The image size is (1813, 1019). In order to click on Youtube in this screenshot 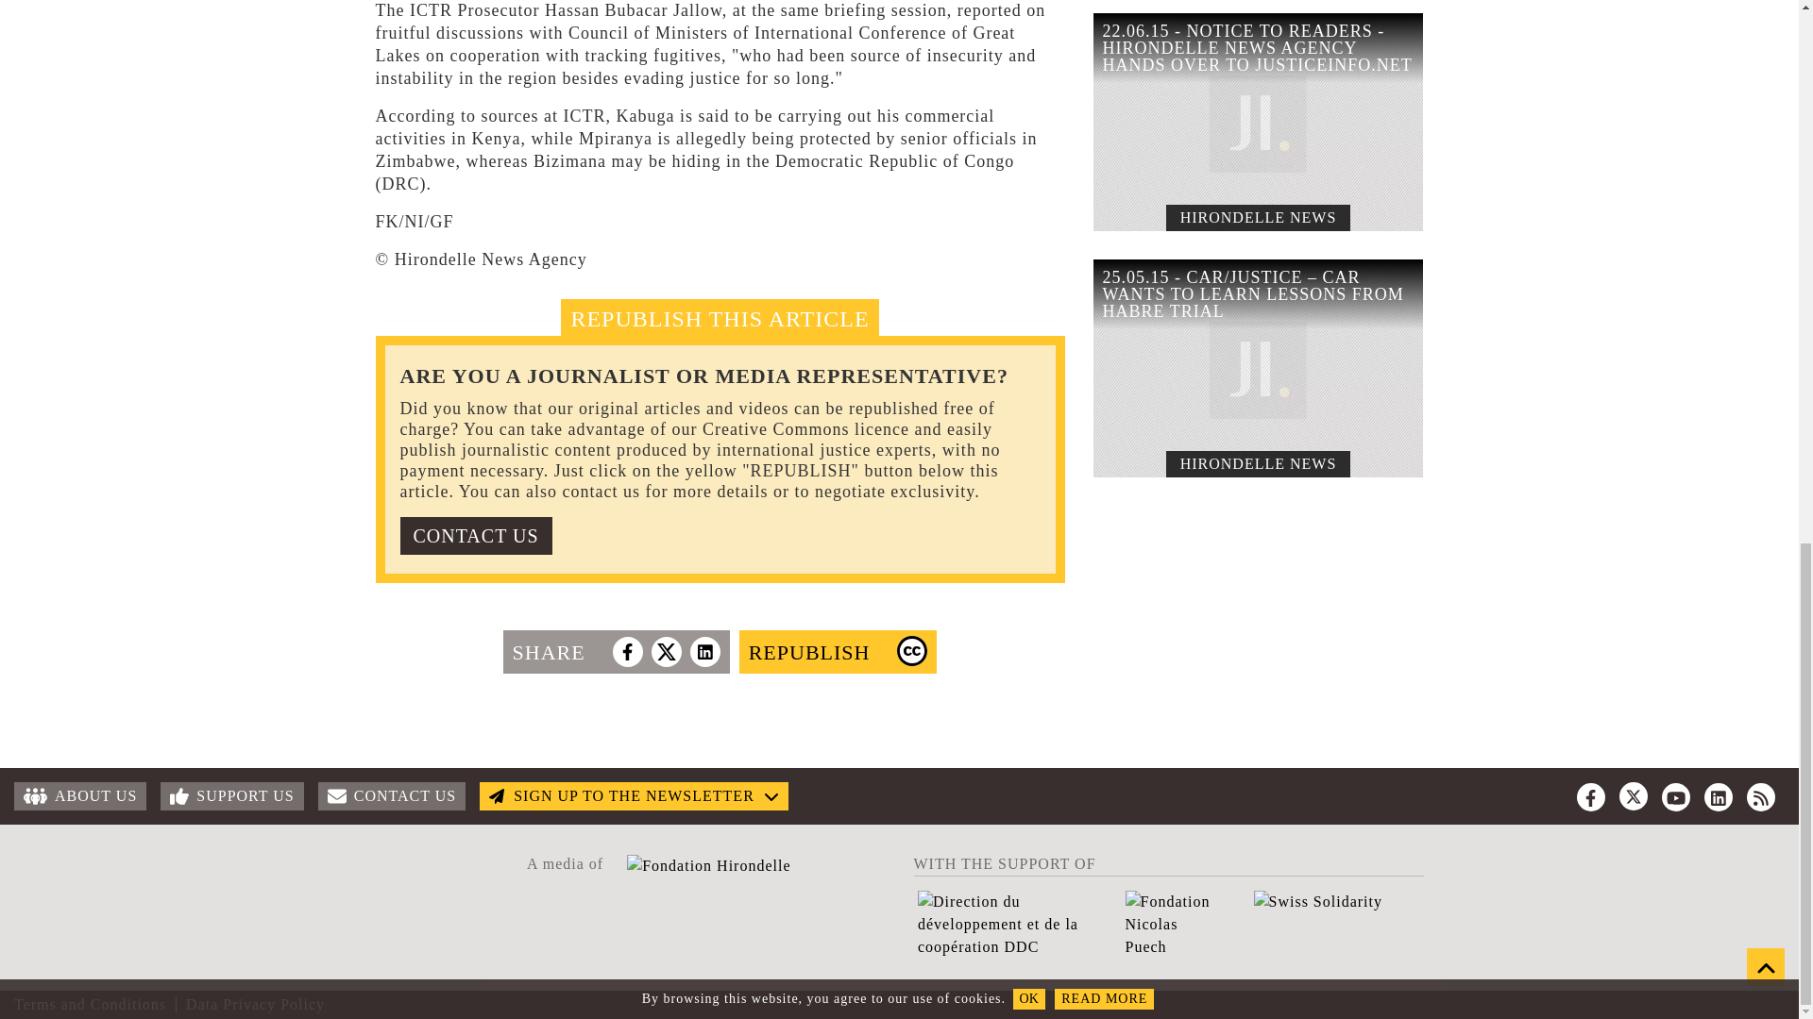, I will do `click(1675, 796)`.